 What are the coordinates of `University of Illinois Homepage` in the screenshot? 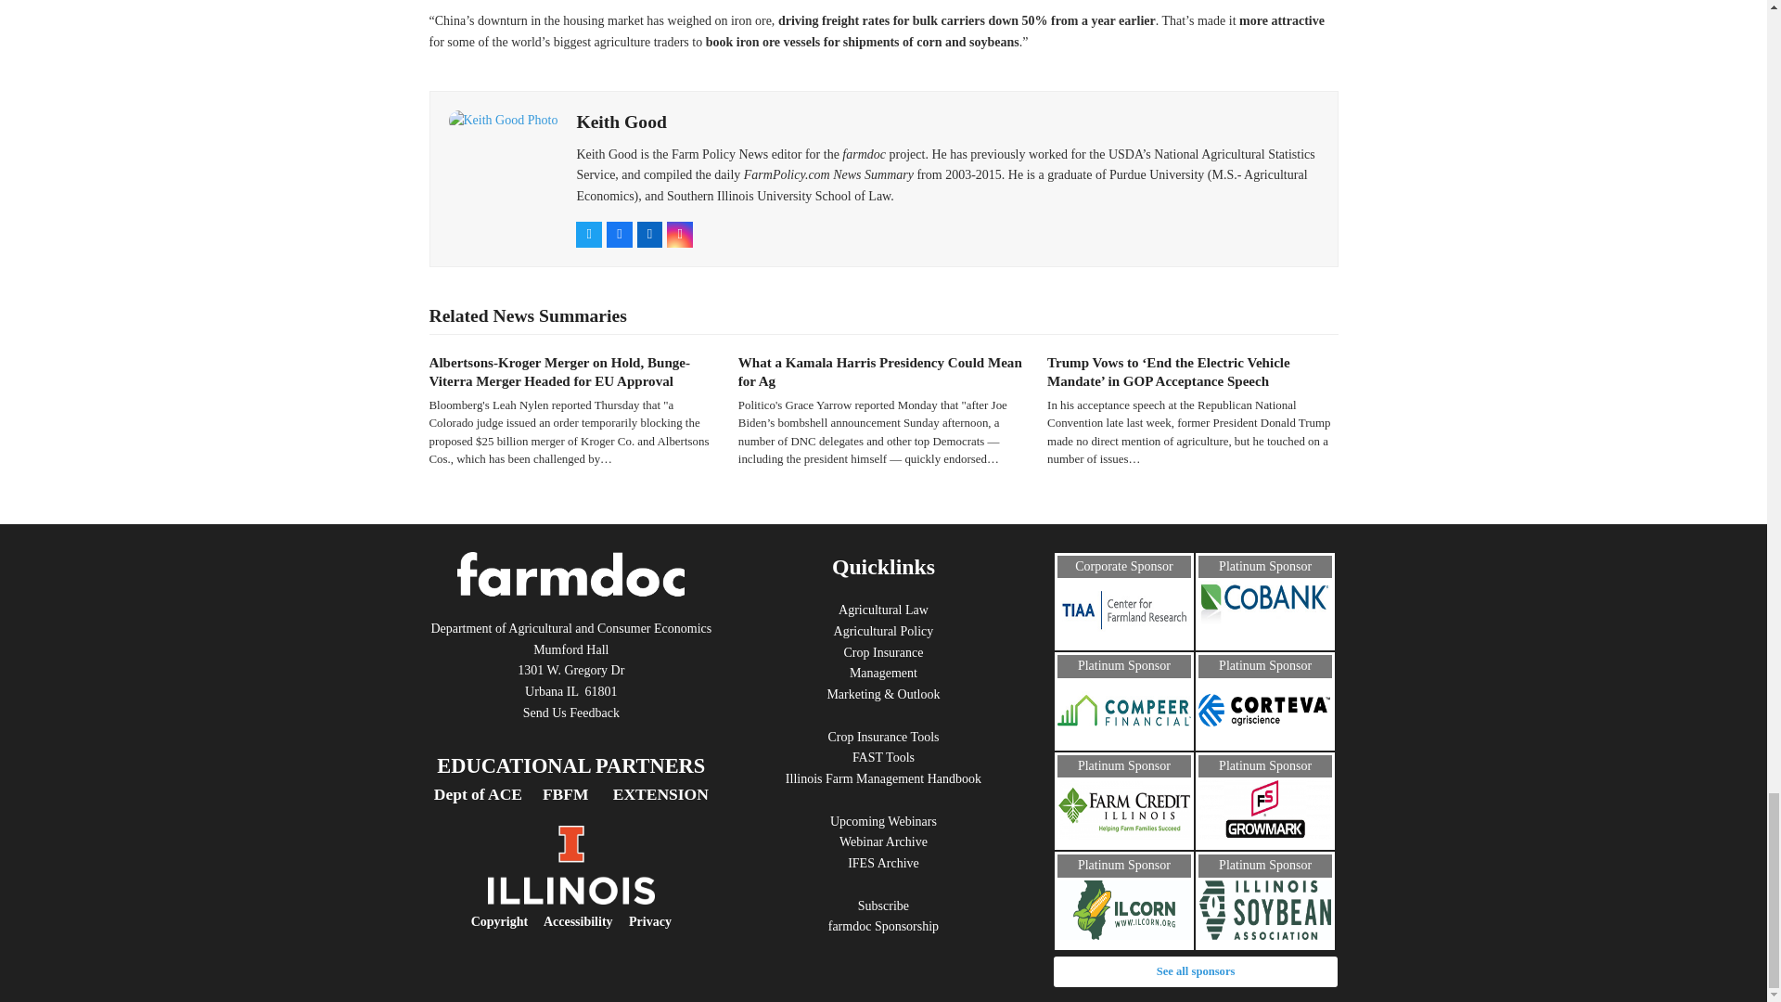 It's located at (571, 900).